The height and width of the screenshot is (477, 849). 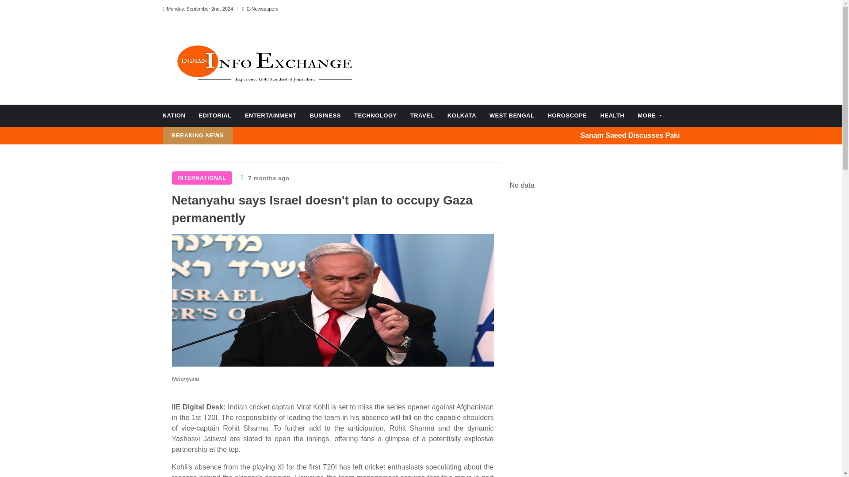 What do you see at coordinates (198, 9) in the screenshot?
I see `Monday, September 2nd, 2024` at bounding box center [198, 9].